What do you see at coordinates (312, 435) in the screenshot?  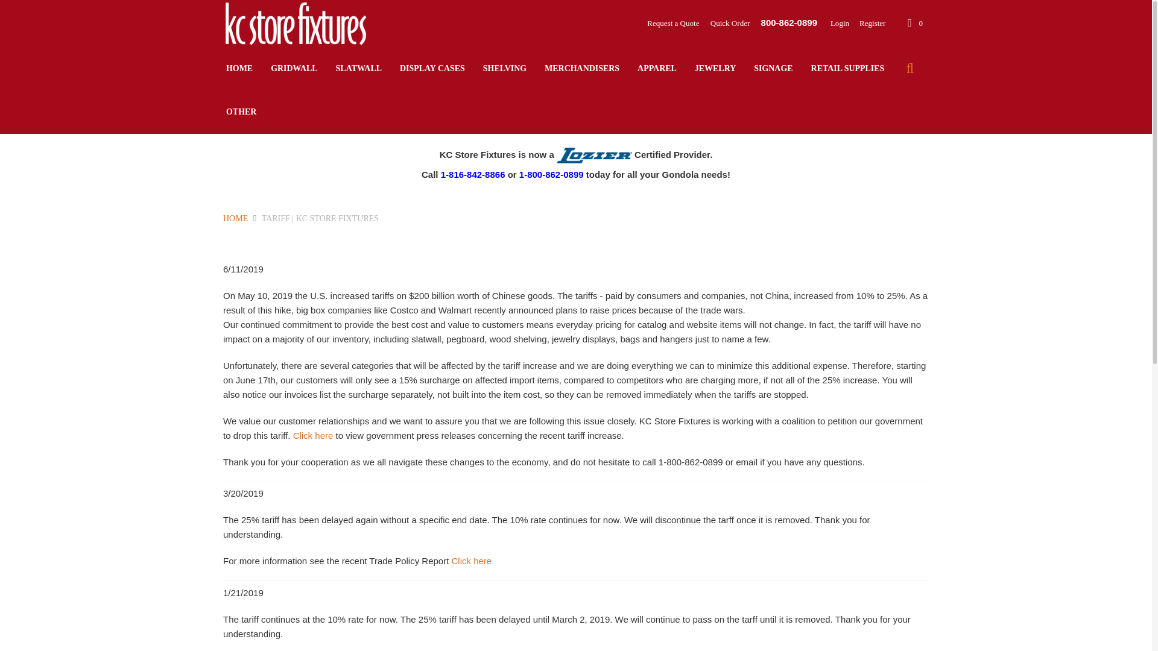 I see `USTR Finalizes Tariffs` at bounding box center [312, 435].